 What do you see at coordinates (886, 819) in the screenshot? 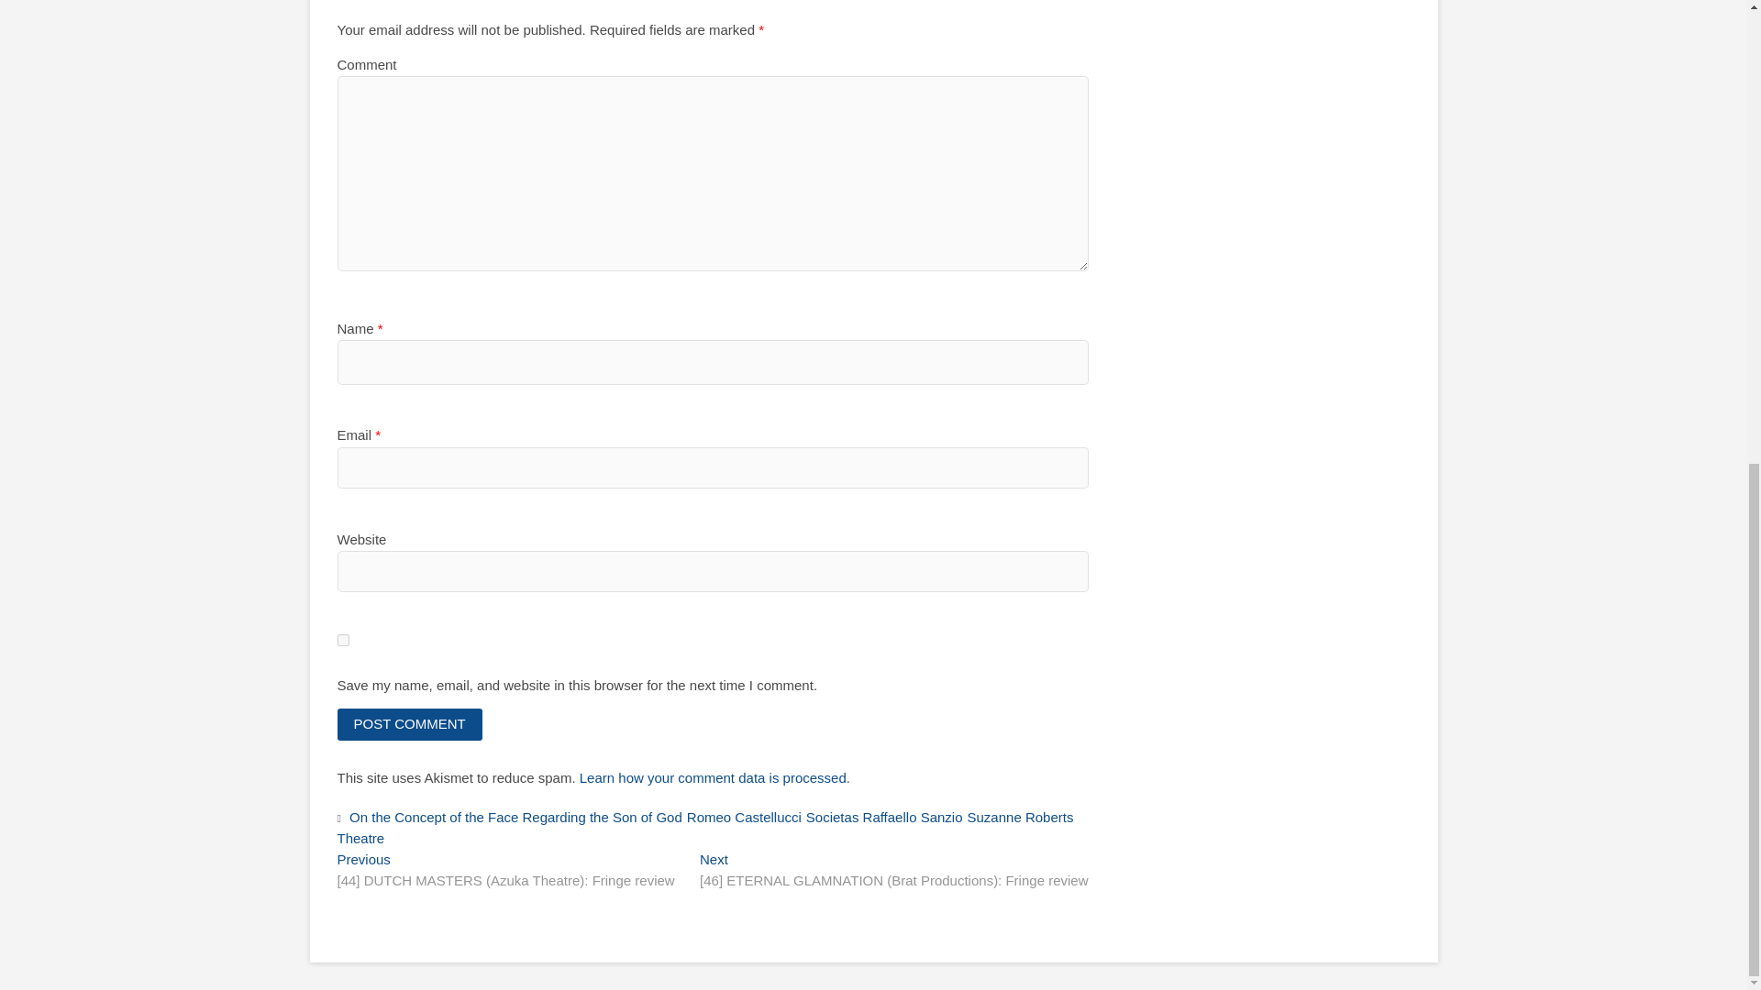
I see `Societas Raffaello Sanzio` at bounding box center [886, 819].